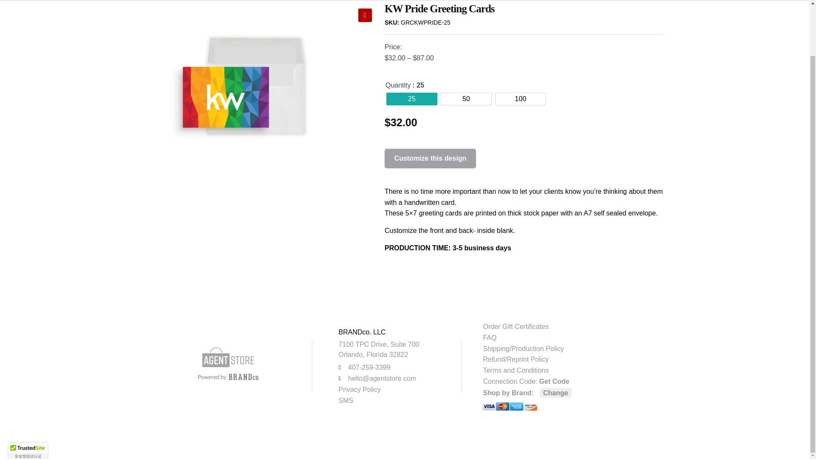 Image resolution: width=816 pixels, height=459 pixels. What do you see at coordinates (555, 393) in the screenshot?
I see `Change` at bounding box center [555, 393].